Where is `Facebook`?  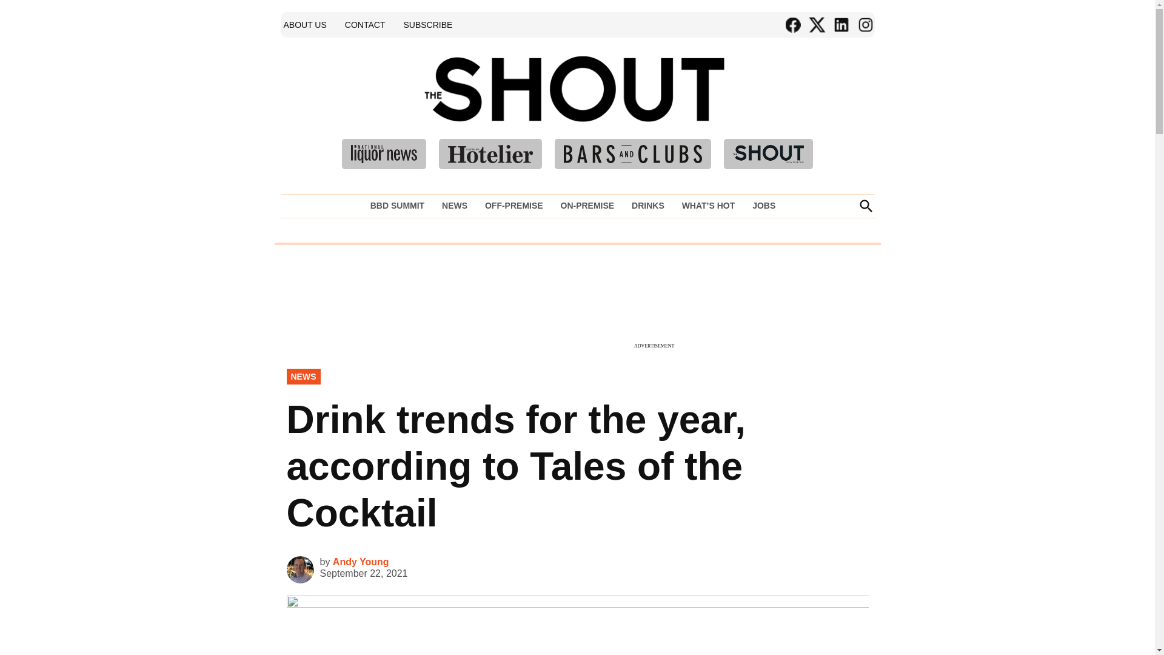 Facebook is located at coordinates (792, 25).